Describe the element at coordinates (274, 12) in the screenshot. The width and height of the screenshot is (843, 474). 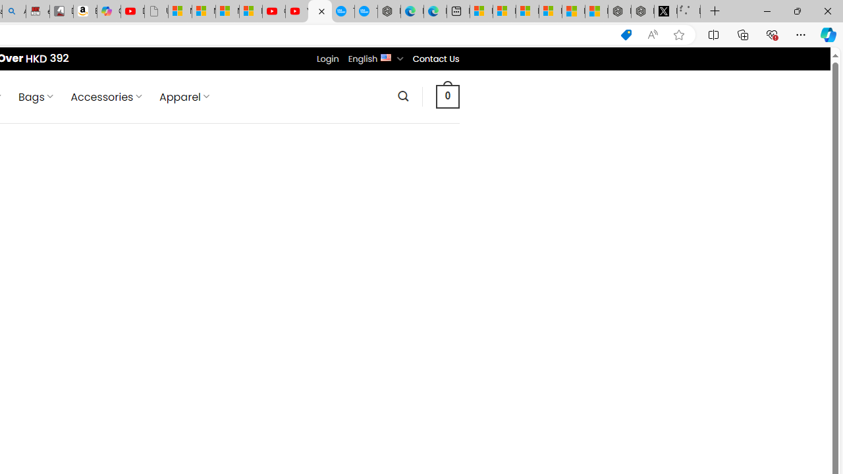
I see `Gloom - YouTube` at that location.